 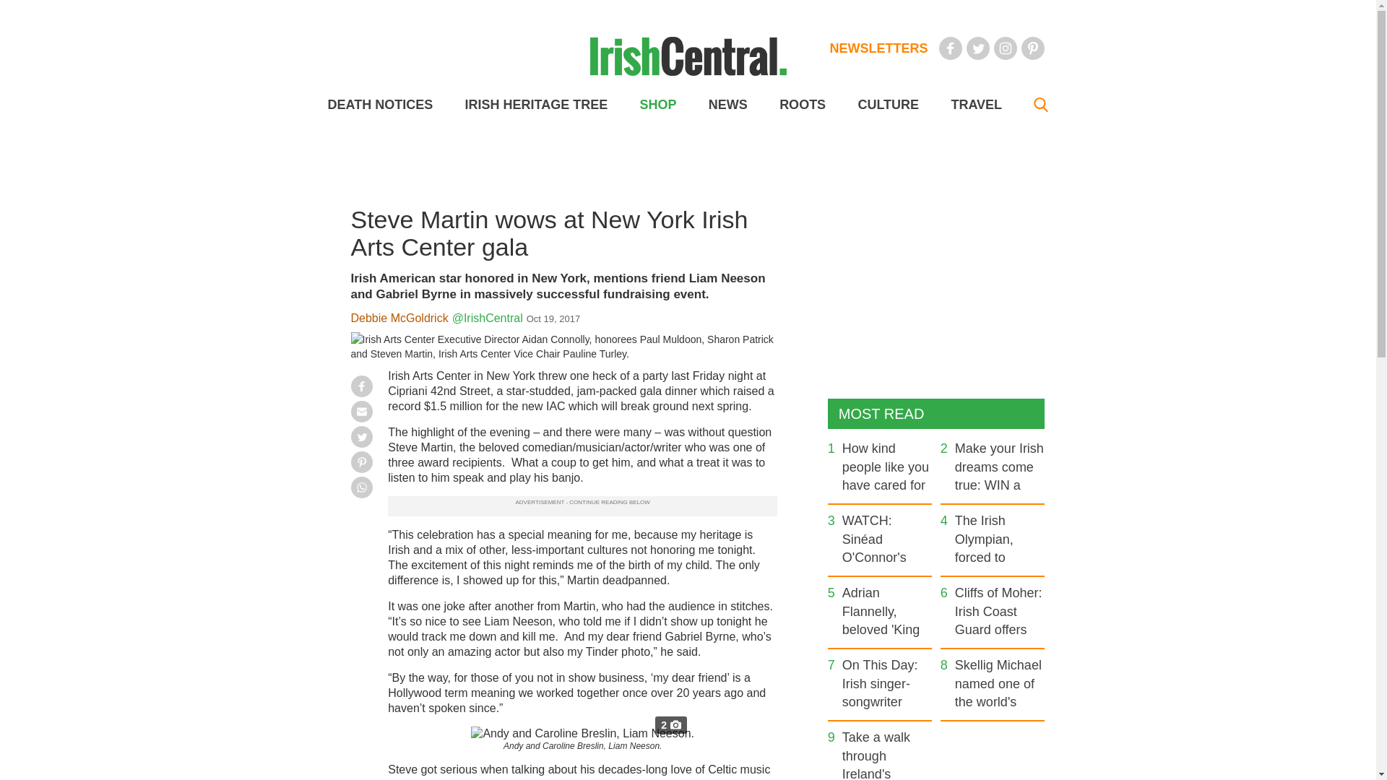 What do you see at coordinates (802, 105) in the screenshot?
I see `ROOTS` at bounding box center [802, 105].